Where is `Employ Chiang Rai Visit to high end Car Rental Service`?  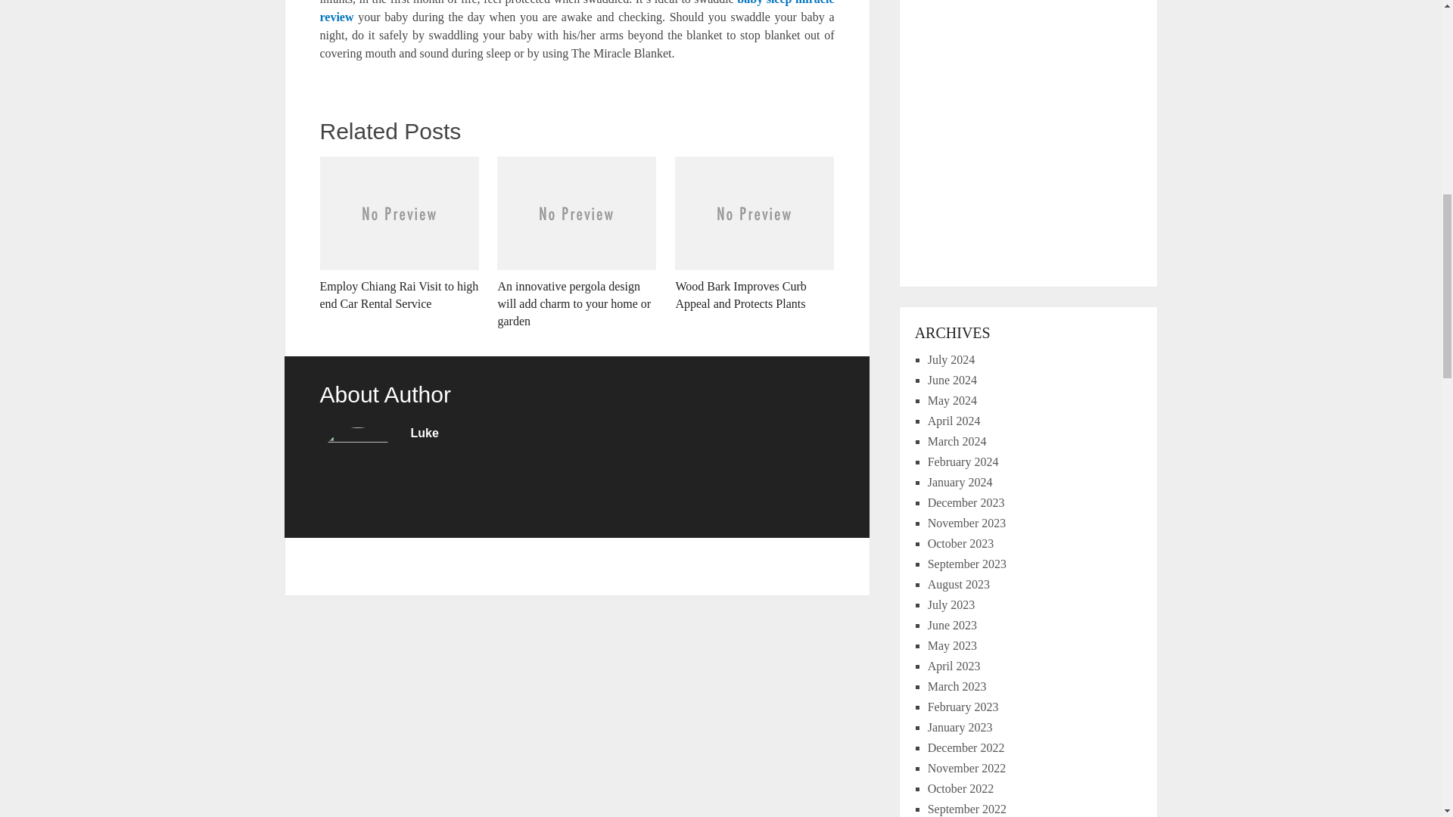 Employ Chiang Rai Visit to high end Car Rental Service is located at coordinates (398, 235).